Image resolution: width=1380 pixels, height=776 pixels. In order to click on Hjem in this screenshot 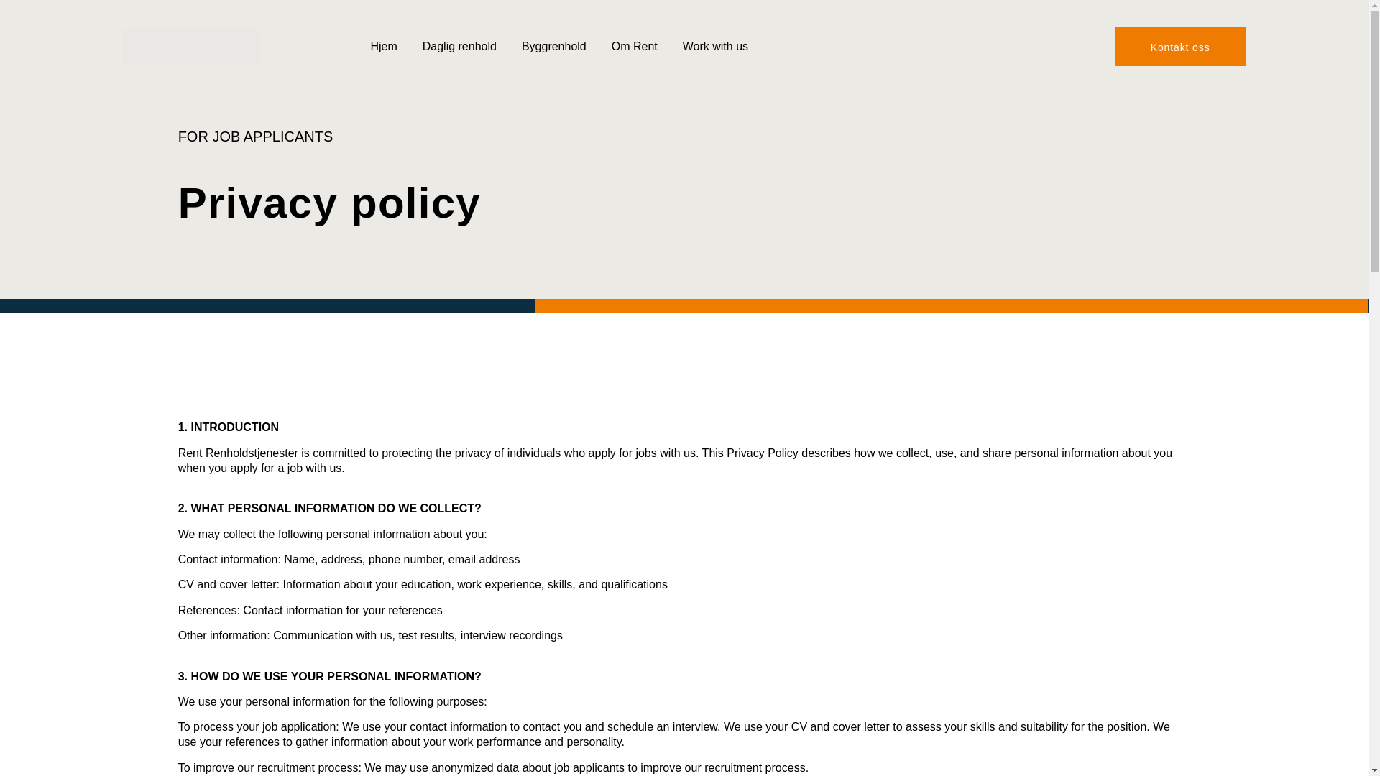, I will do `click(383, 46)`.